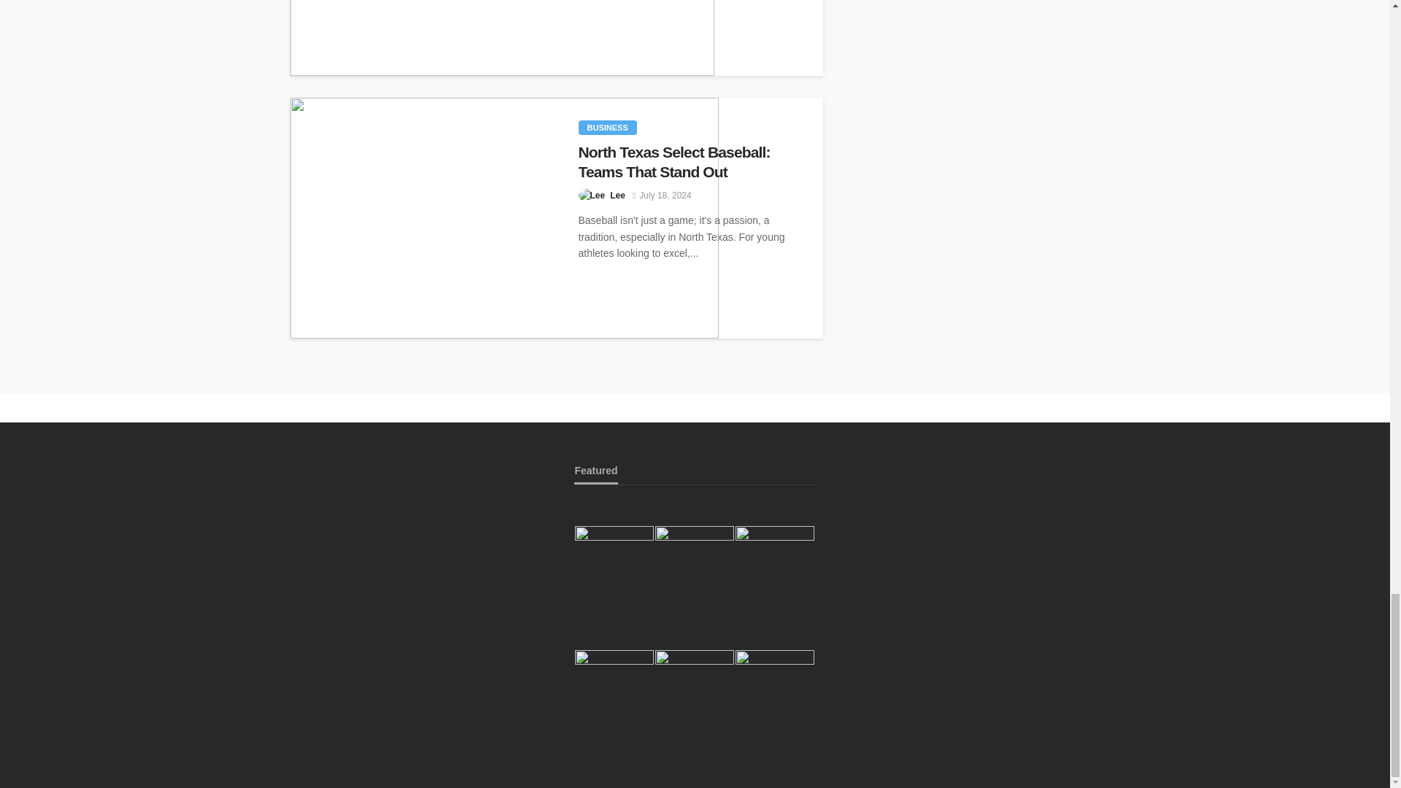 The height and width of the screenshot is (788, 1401). Describe the element at coordinates (503, 217) in the screenshot. I see `North Texas Select Baseball: Teams That Stand Out` at that location.